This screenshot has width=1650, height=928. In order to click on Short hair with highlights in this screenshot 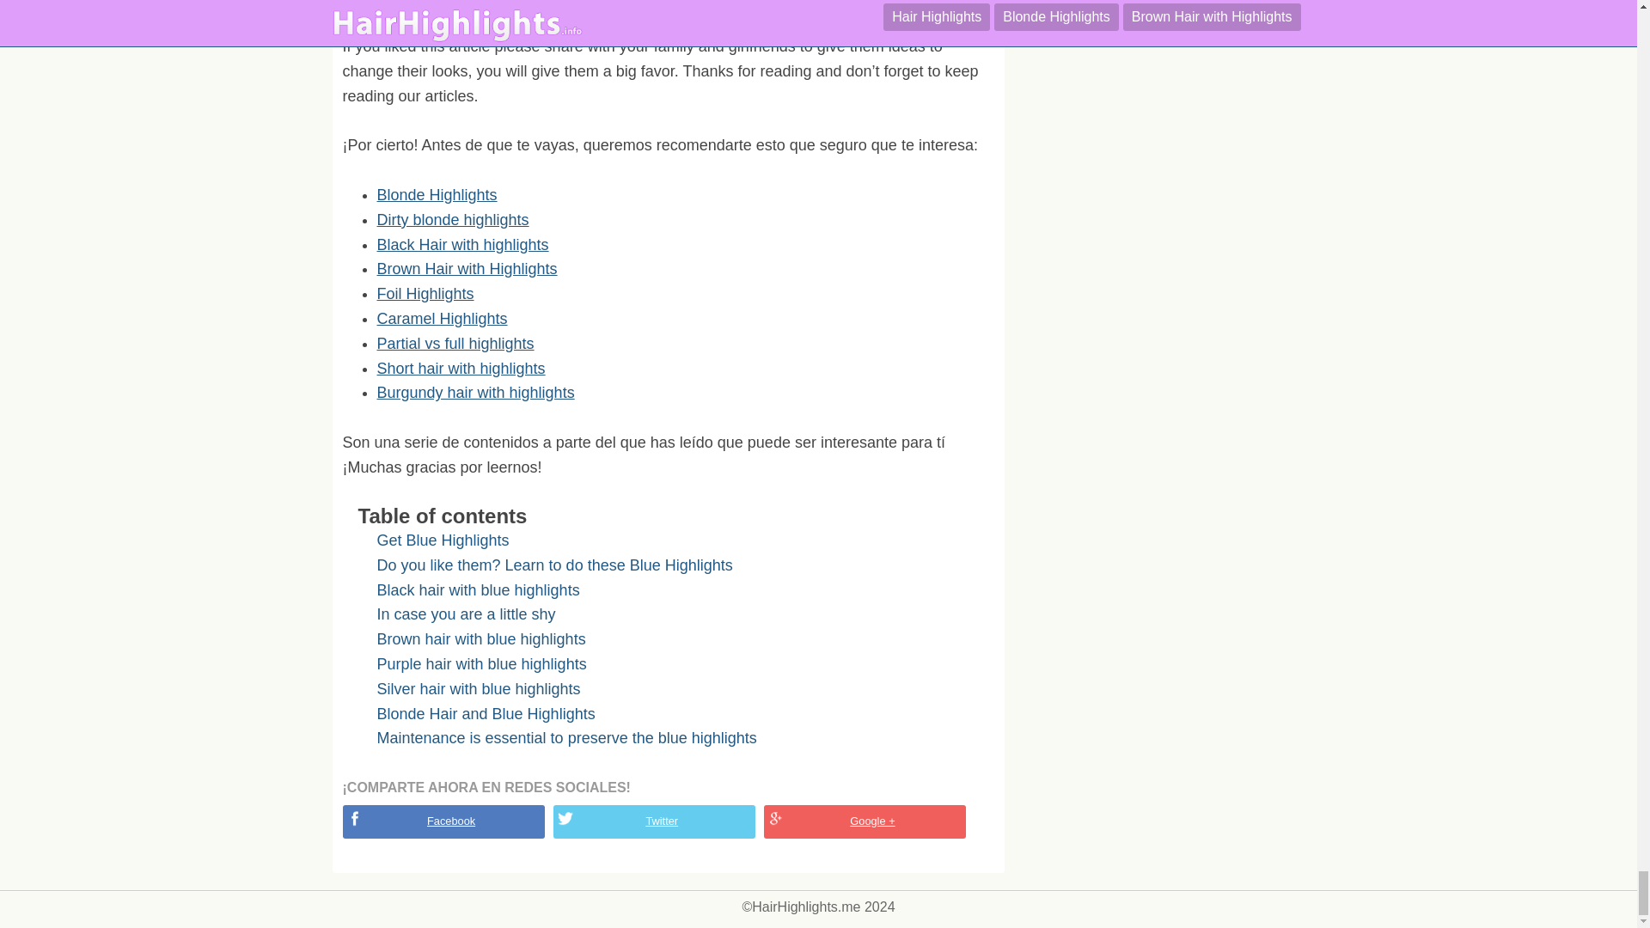, I will do `click(460, 368)`.